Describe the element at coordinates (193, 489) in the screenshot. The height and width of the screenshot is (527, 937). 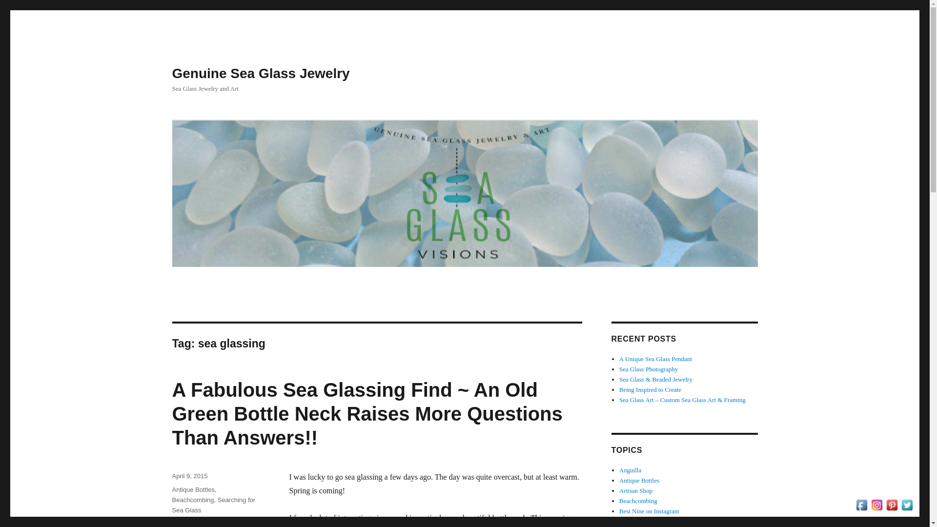
I see `Antique Bottles` at that location.